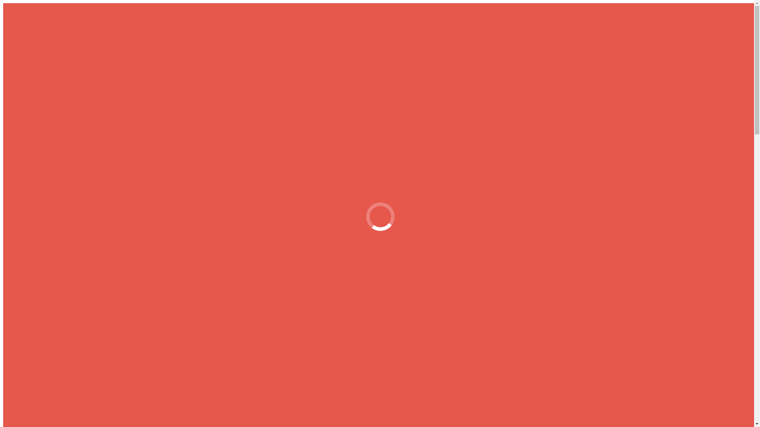  What do you see at coordinates (82, 190) in the screenshot?
I see `Mantel to Marble Effect` at bounding box center [82, 190].